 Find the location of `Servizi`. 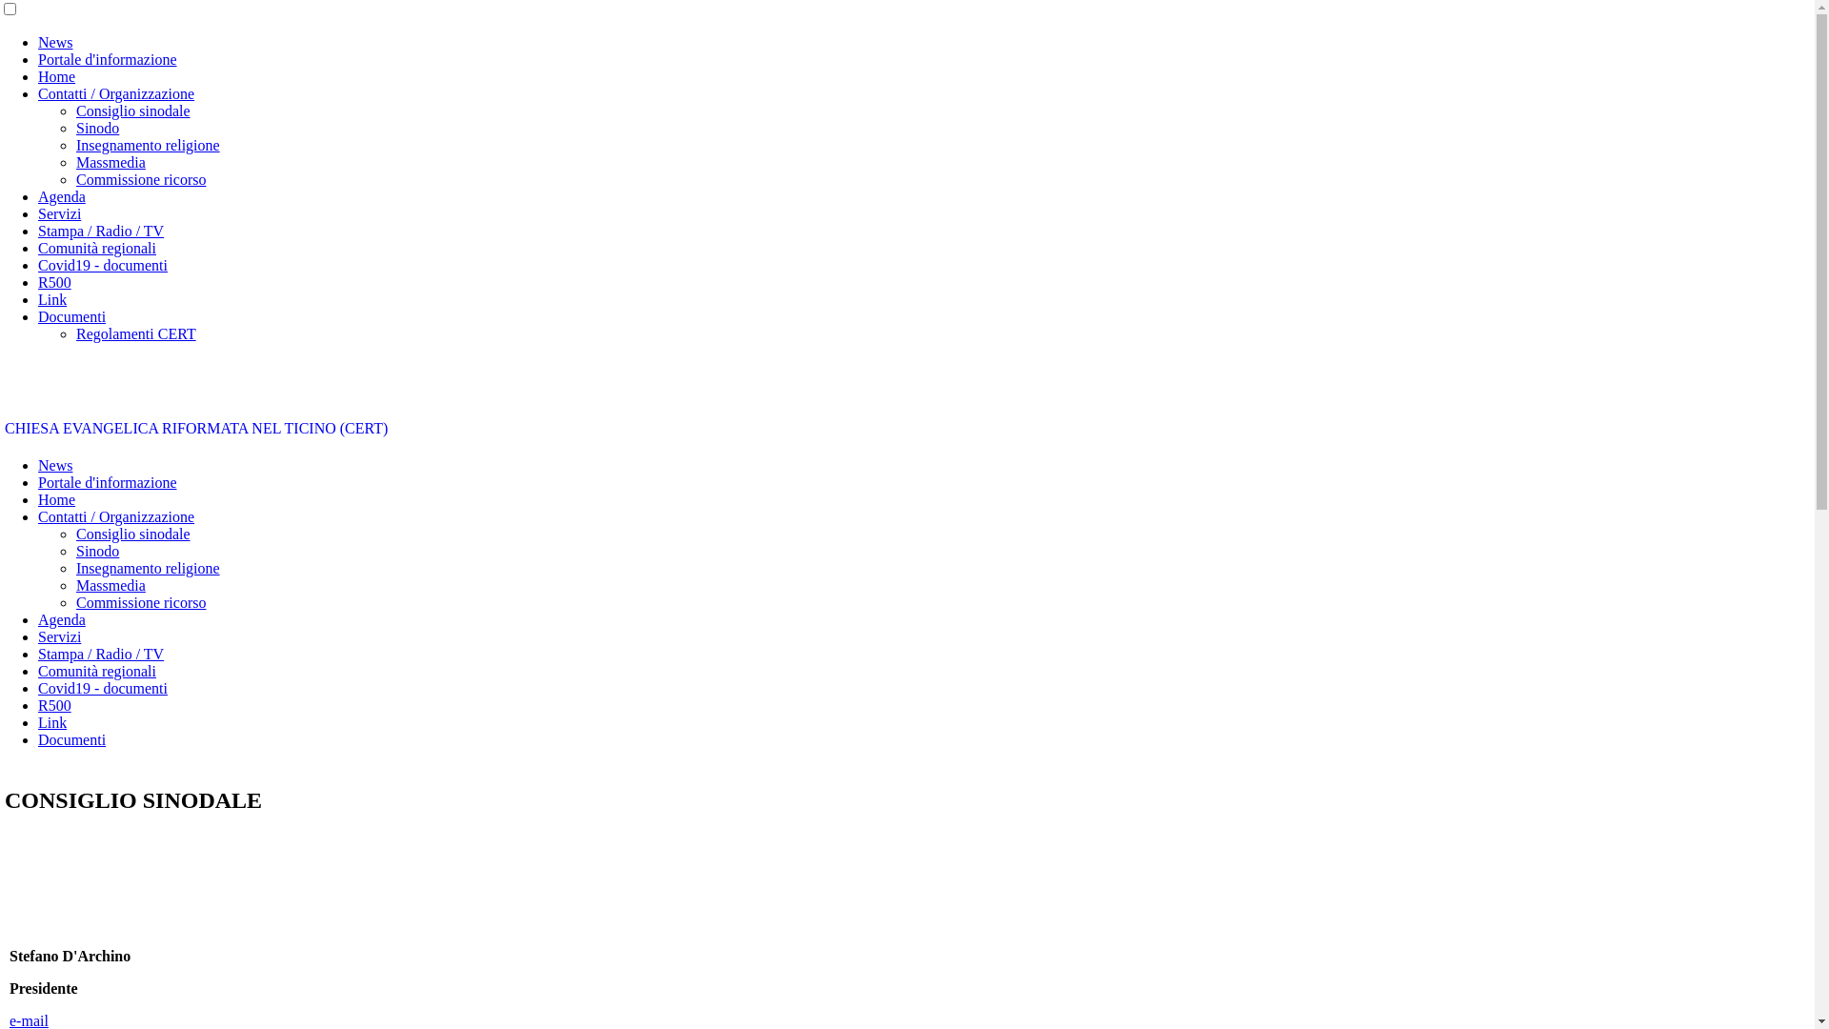

Servizi is located at coordinates (59, 636).